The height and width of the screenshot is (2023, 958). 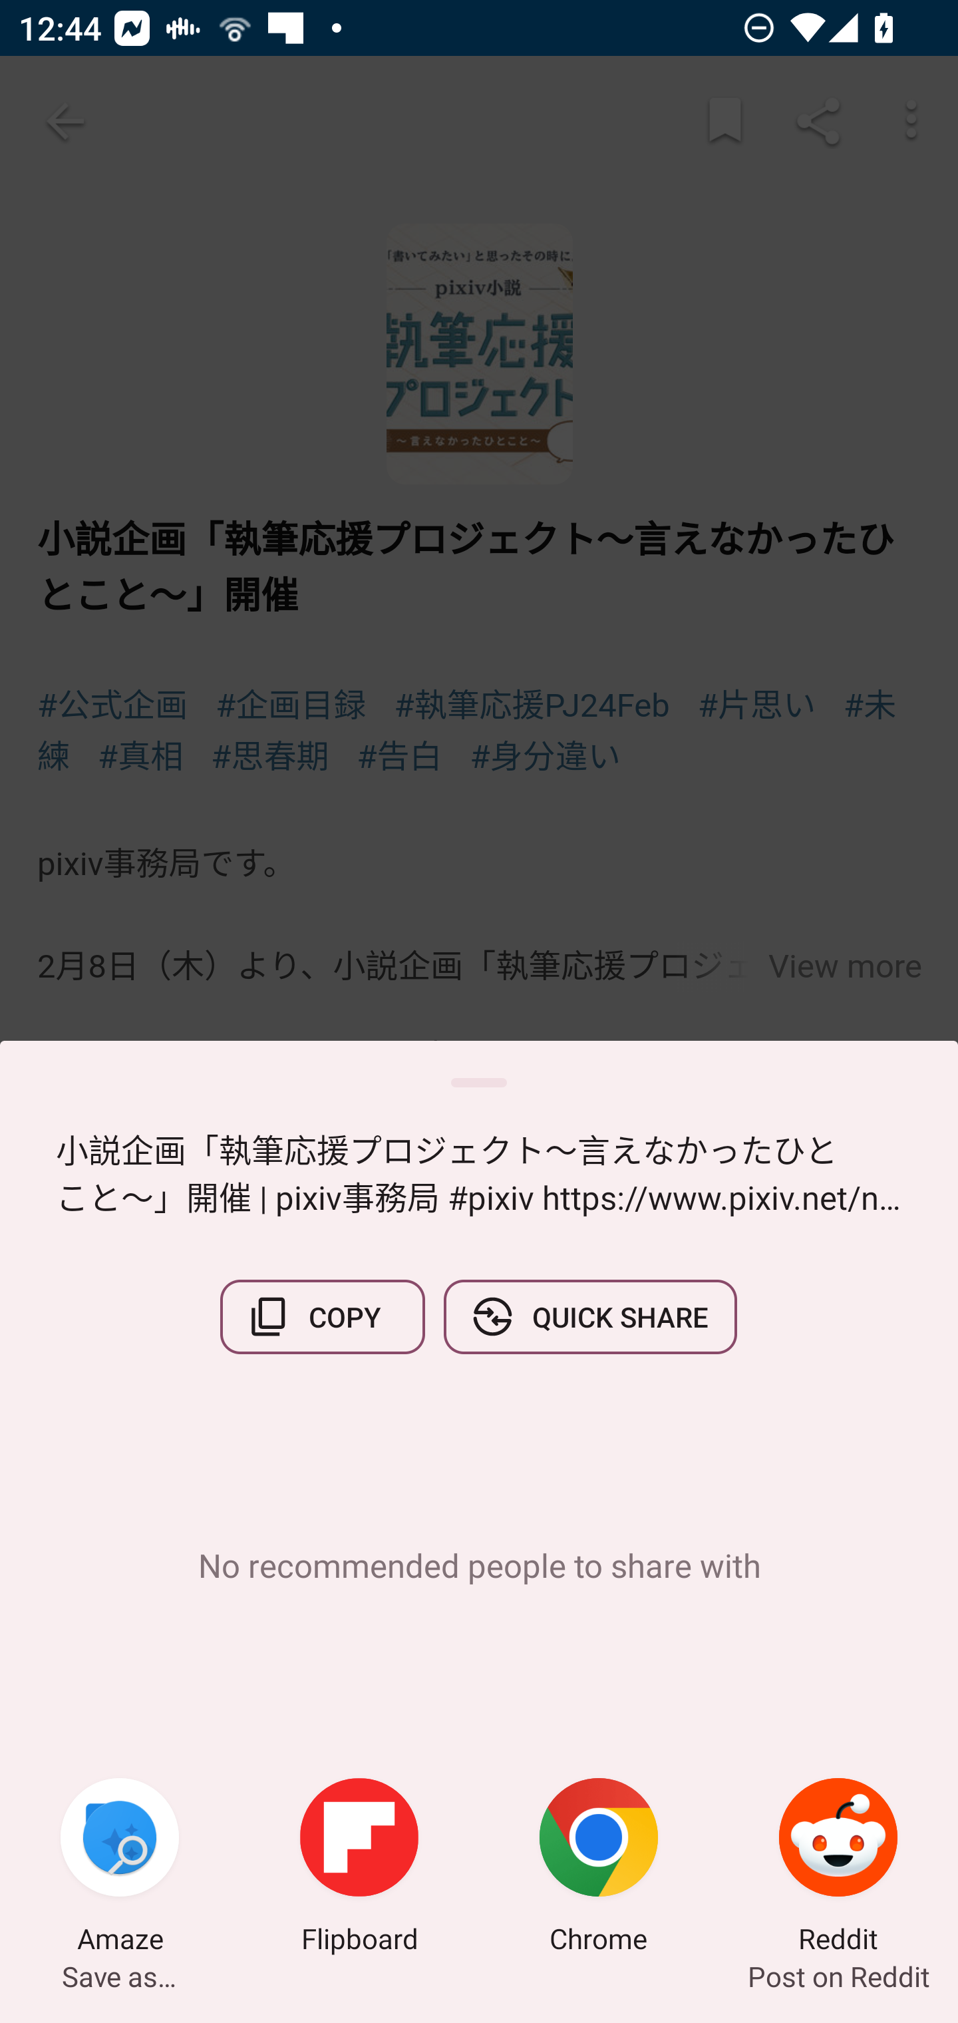 I want to click on Amaze Save as…, so click(x=120, y=1869).